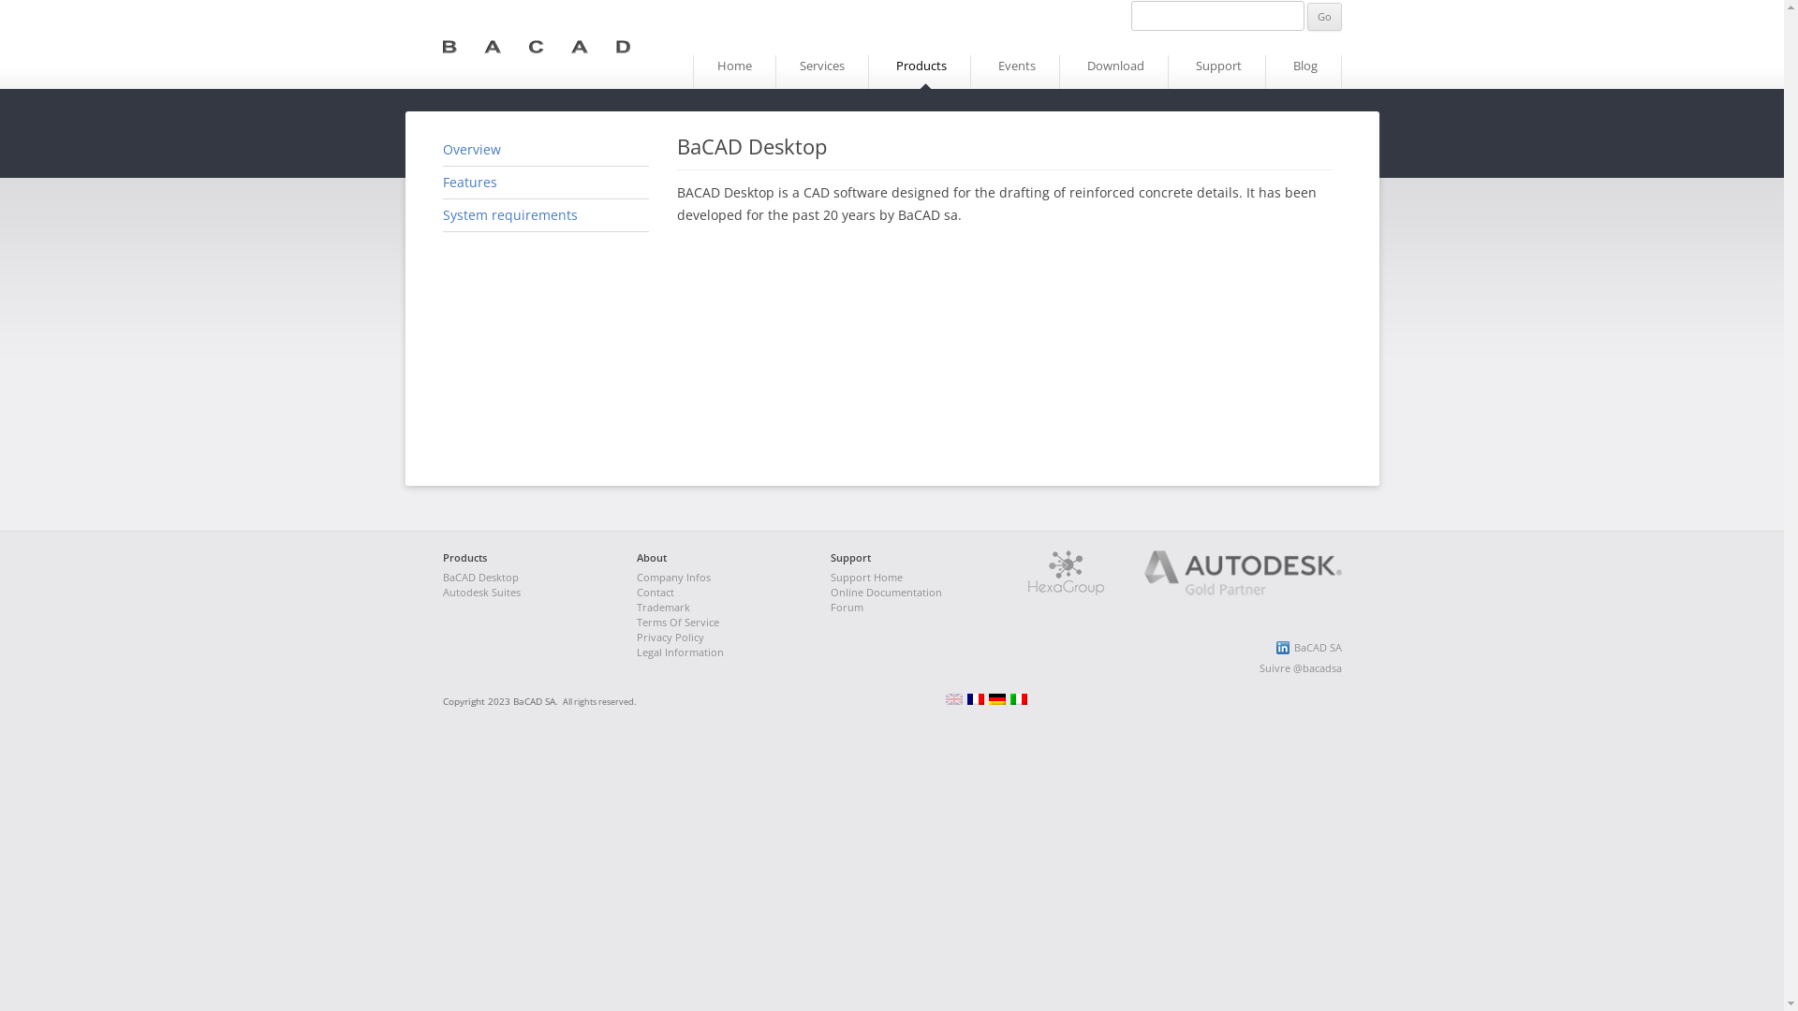 This screenshot has width=1798, height=1011. I want to click on Support Home, so click(867, 577).